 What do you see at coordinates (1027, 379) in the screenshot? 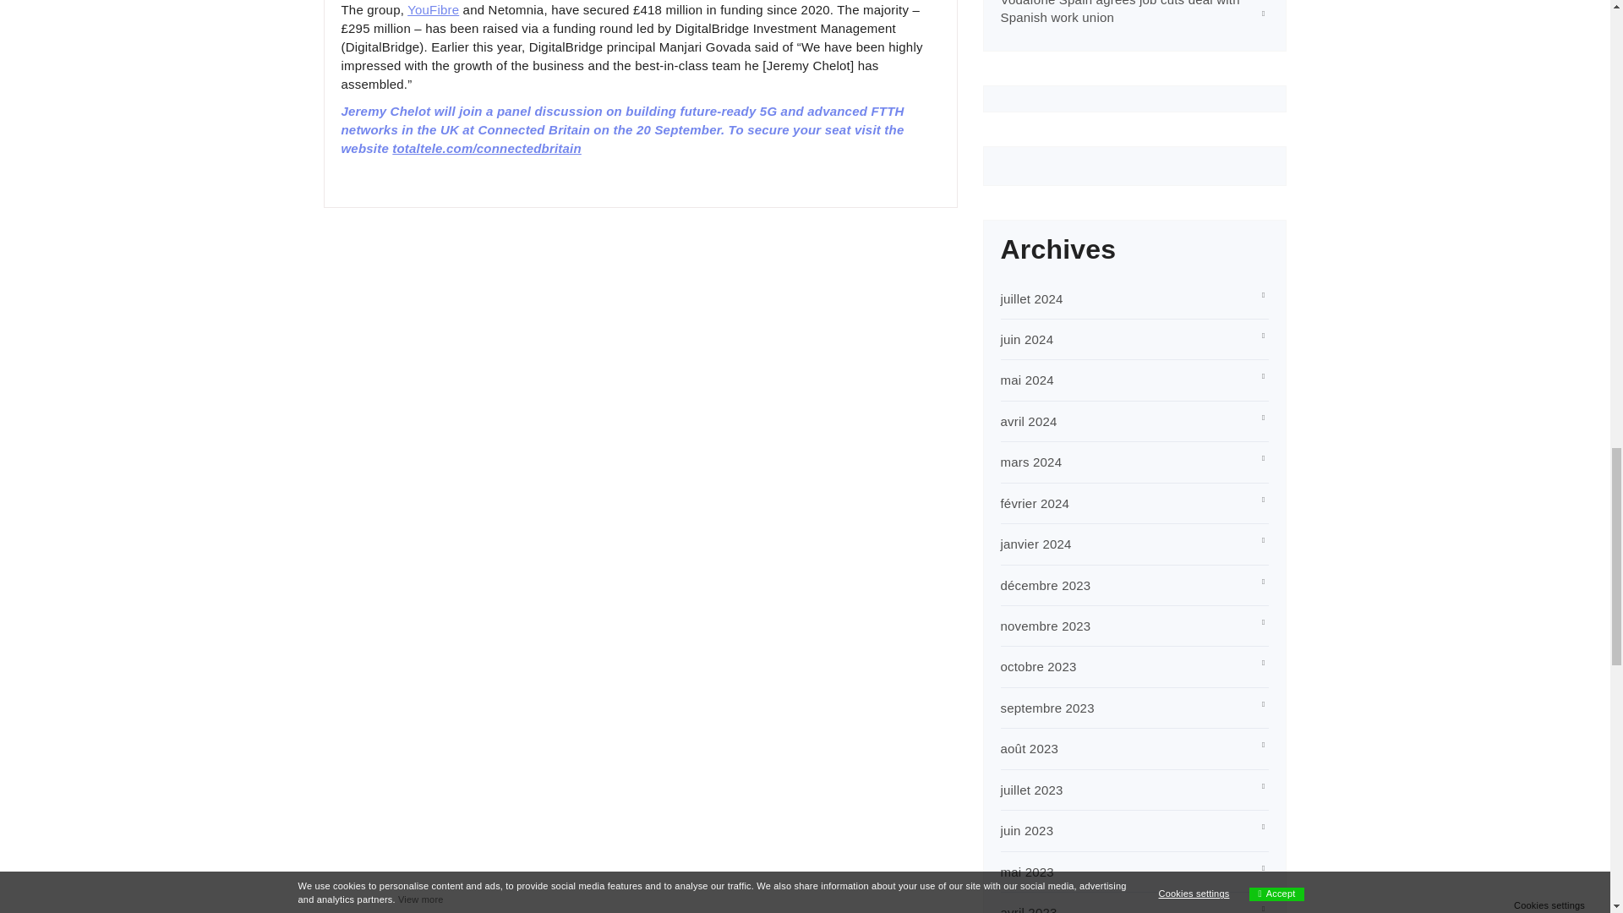
I see `mai 2024` at bounding box center [1027, 379].